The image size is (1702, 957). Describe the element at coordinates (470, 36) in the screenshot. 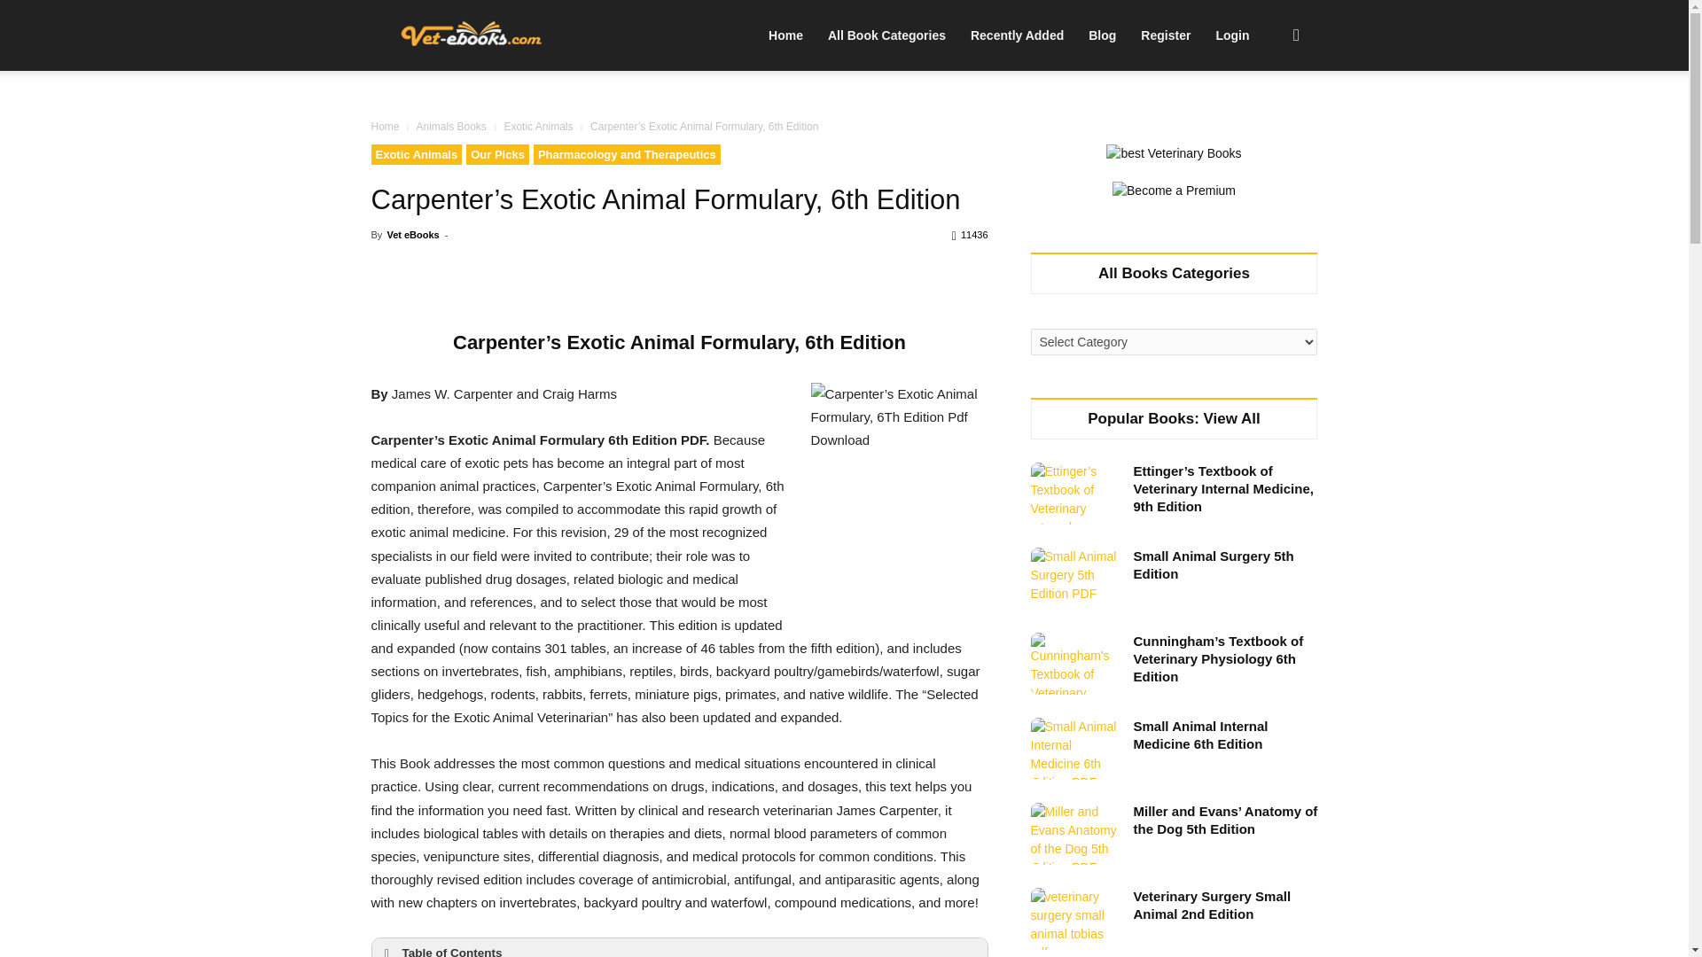

I see `Veterinary Books` at that location.